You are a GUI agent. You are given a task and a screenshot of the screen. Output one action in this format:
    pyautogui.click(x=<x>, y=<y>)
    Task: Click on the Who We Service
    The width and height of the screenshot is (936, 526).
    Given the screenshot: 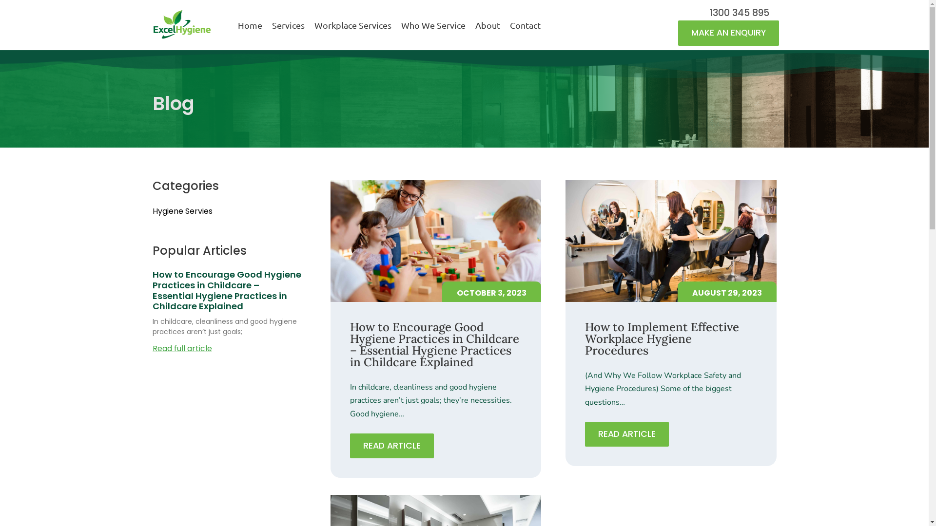 What is the action you would take?
    pyautogui.click(x=433, y=25)
    